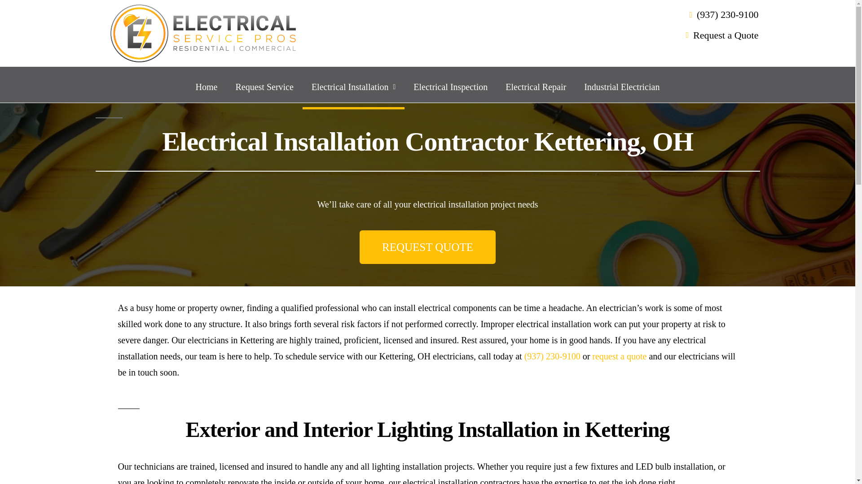 Image resolution: width=862 pixels, height=484 pixels. What do you see at coordinates (264, 87) in the screenshot?
I see `Request Service` at bounding box center [264, 87].